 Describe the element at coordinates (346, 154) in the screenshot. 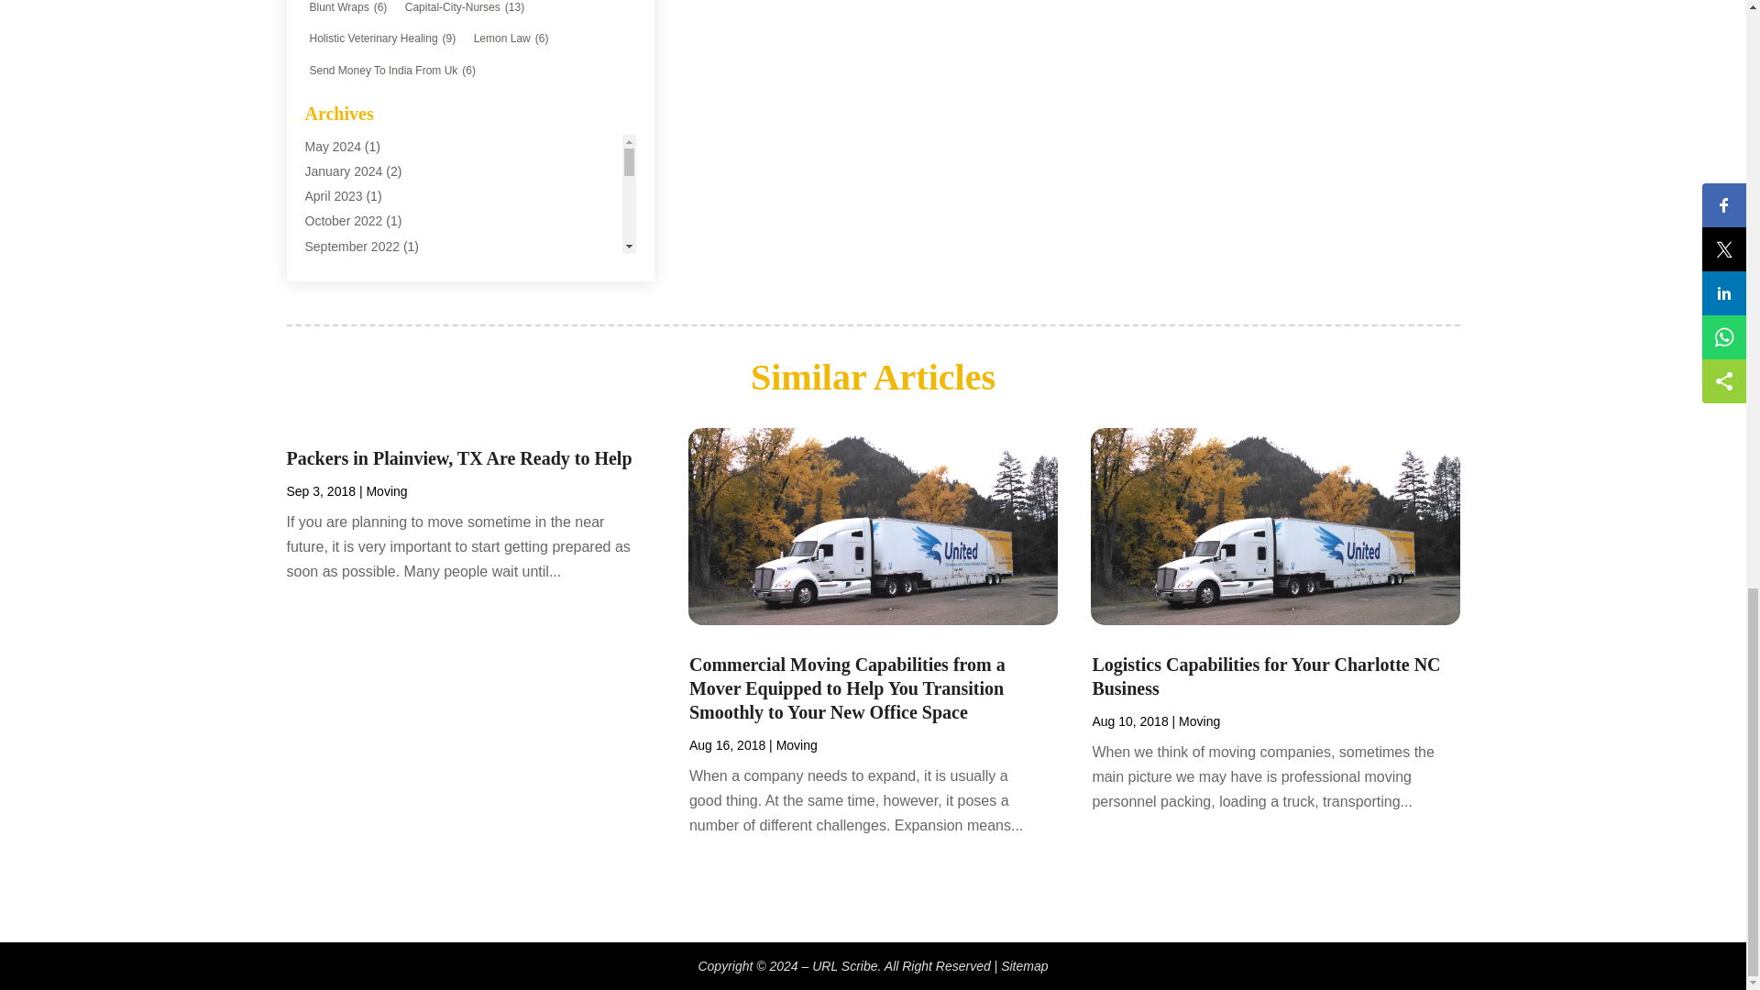

I see `Air Conditioner` at that location.